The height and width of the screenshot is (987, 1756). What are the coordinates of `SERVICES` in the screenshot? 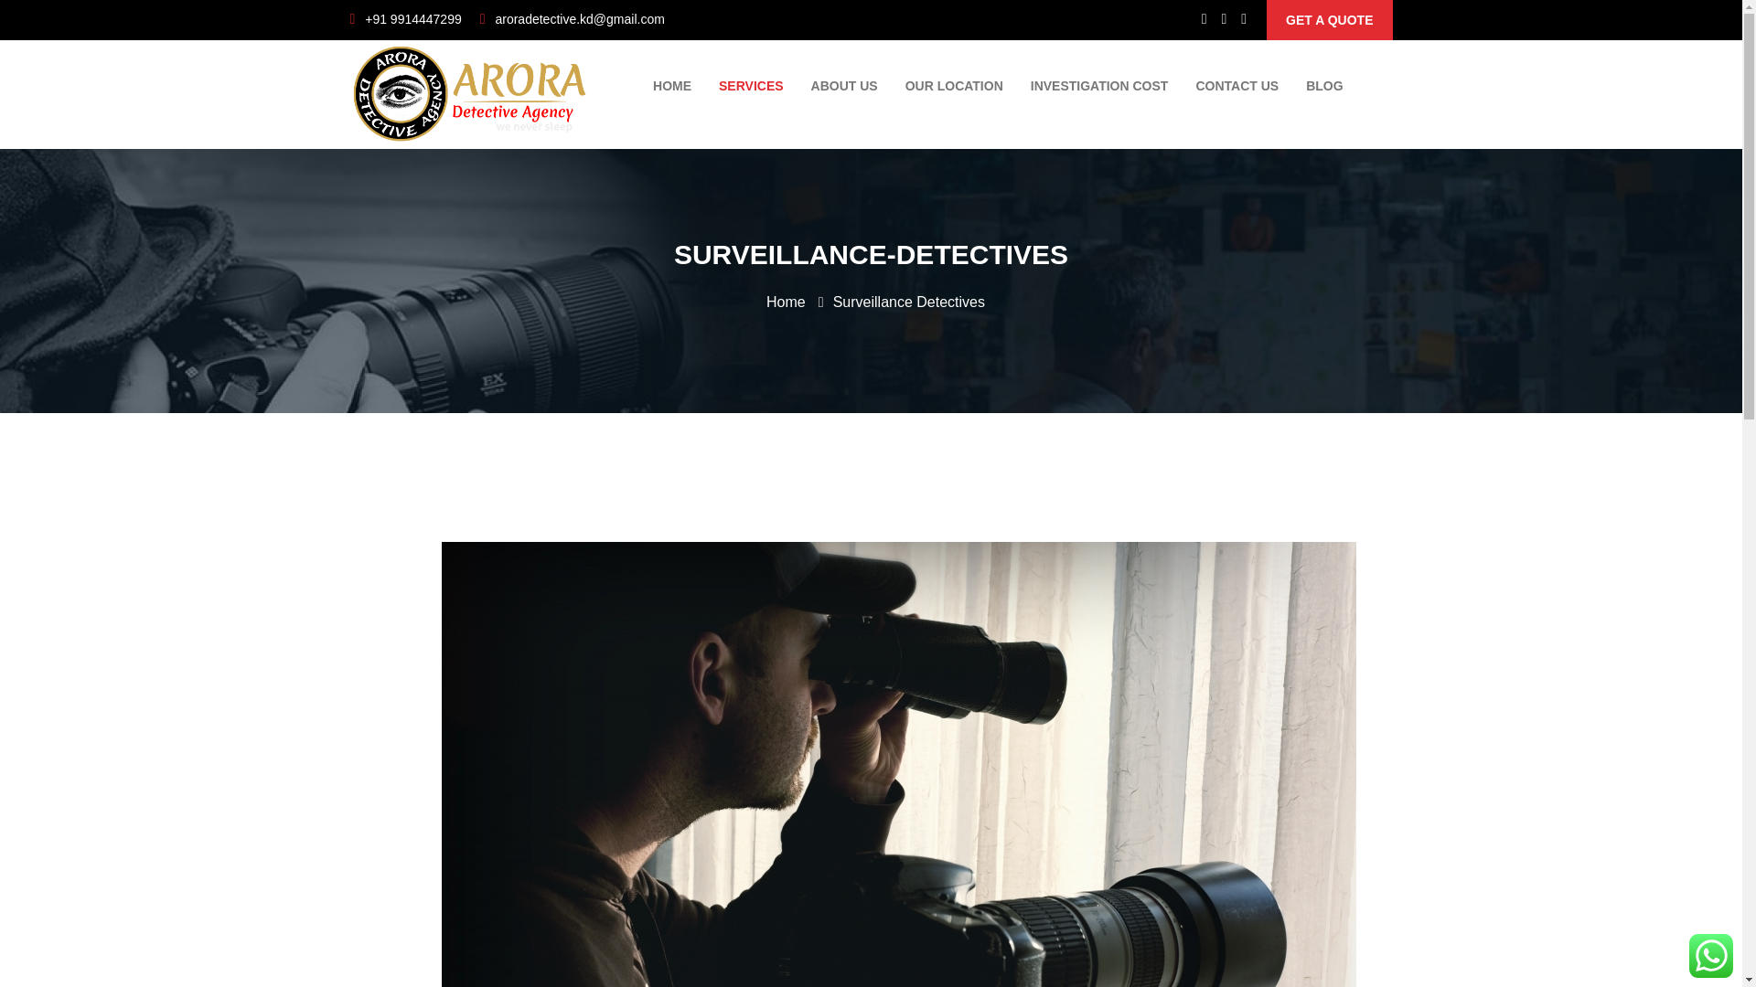 It's located at (751, 86).